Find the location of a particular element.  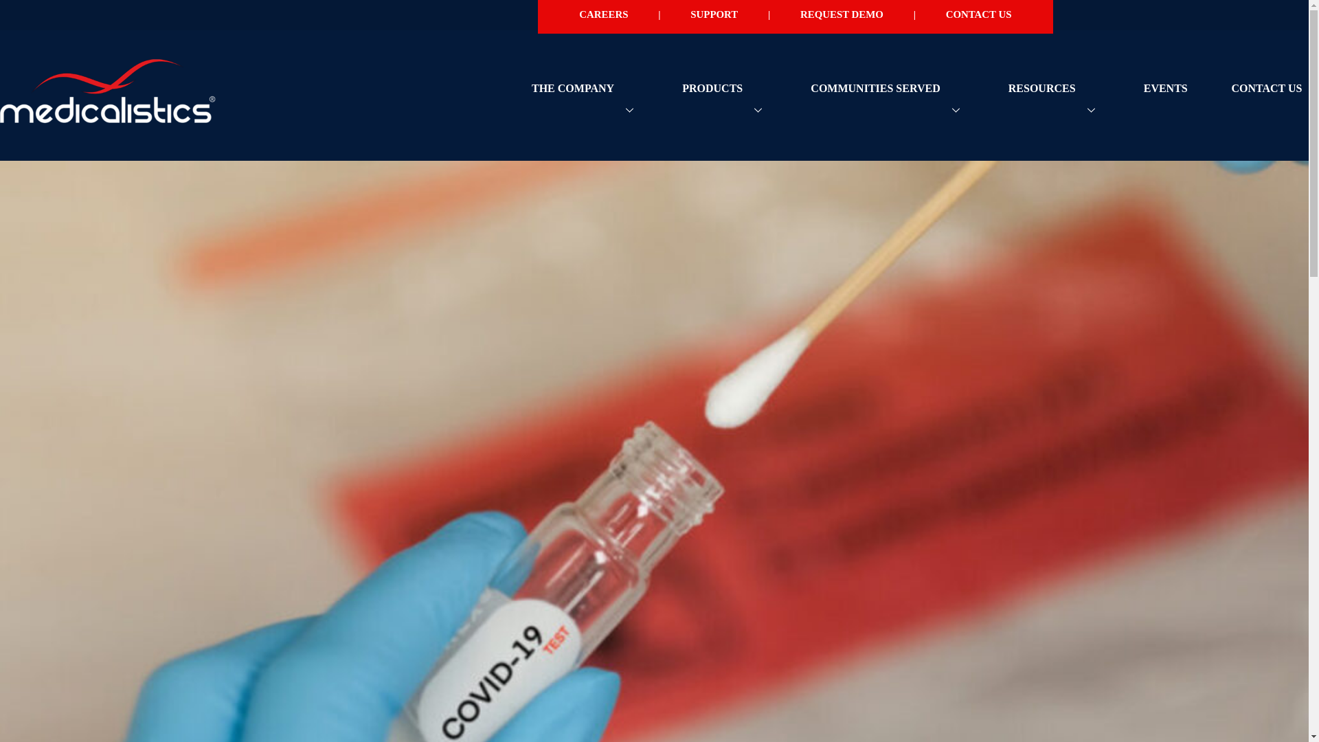

SUPPORT is located at coordinates (714, 16).